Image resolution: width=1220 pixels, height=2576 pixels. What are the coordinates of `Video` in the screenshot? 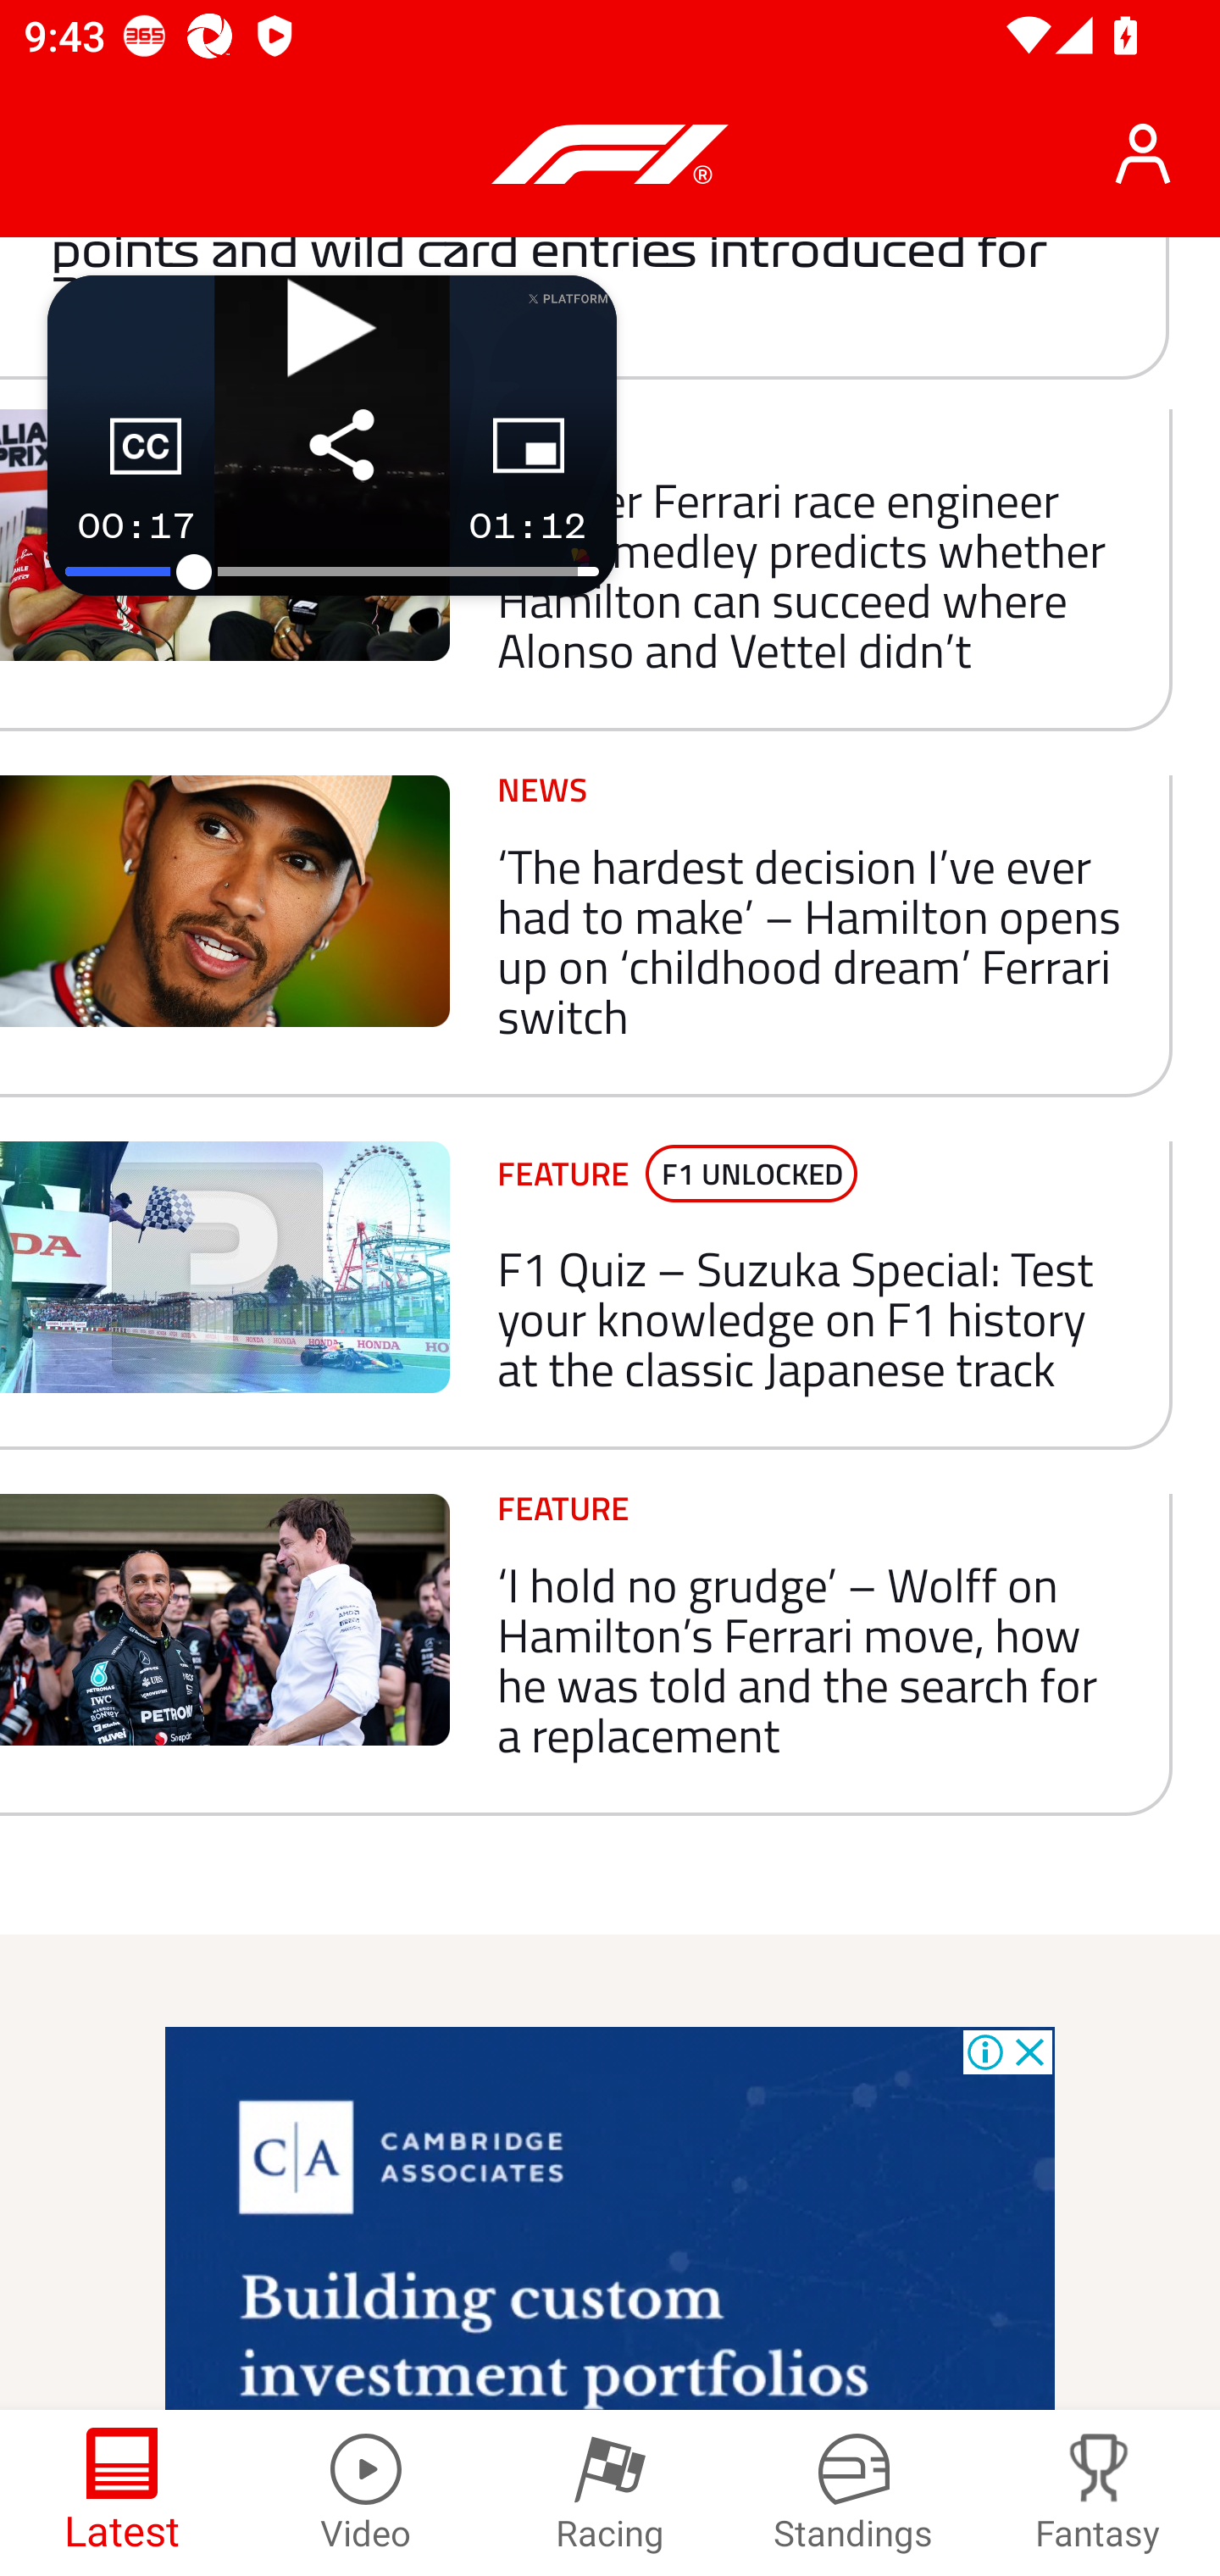 It's located at (366, 2493).